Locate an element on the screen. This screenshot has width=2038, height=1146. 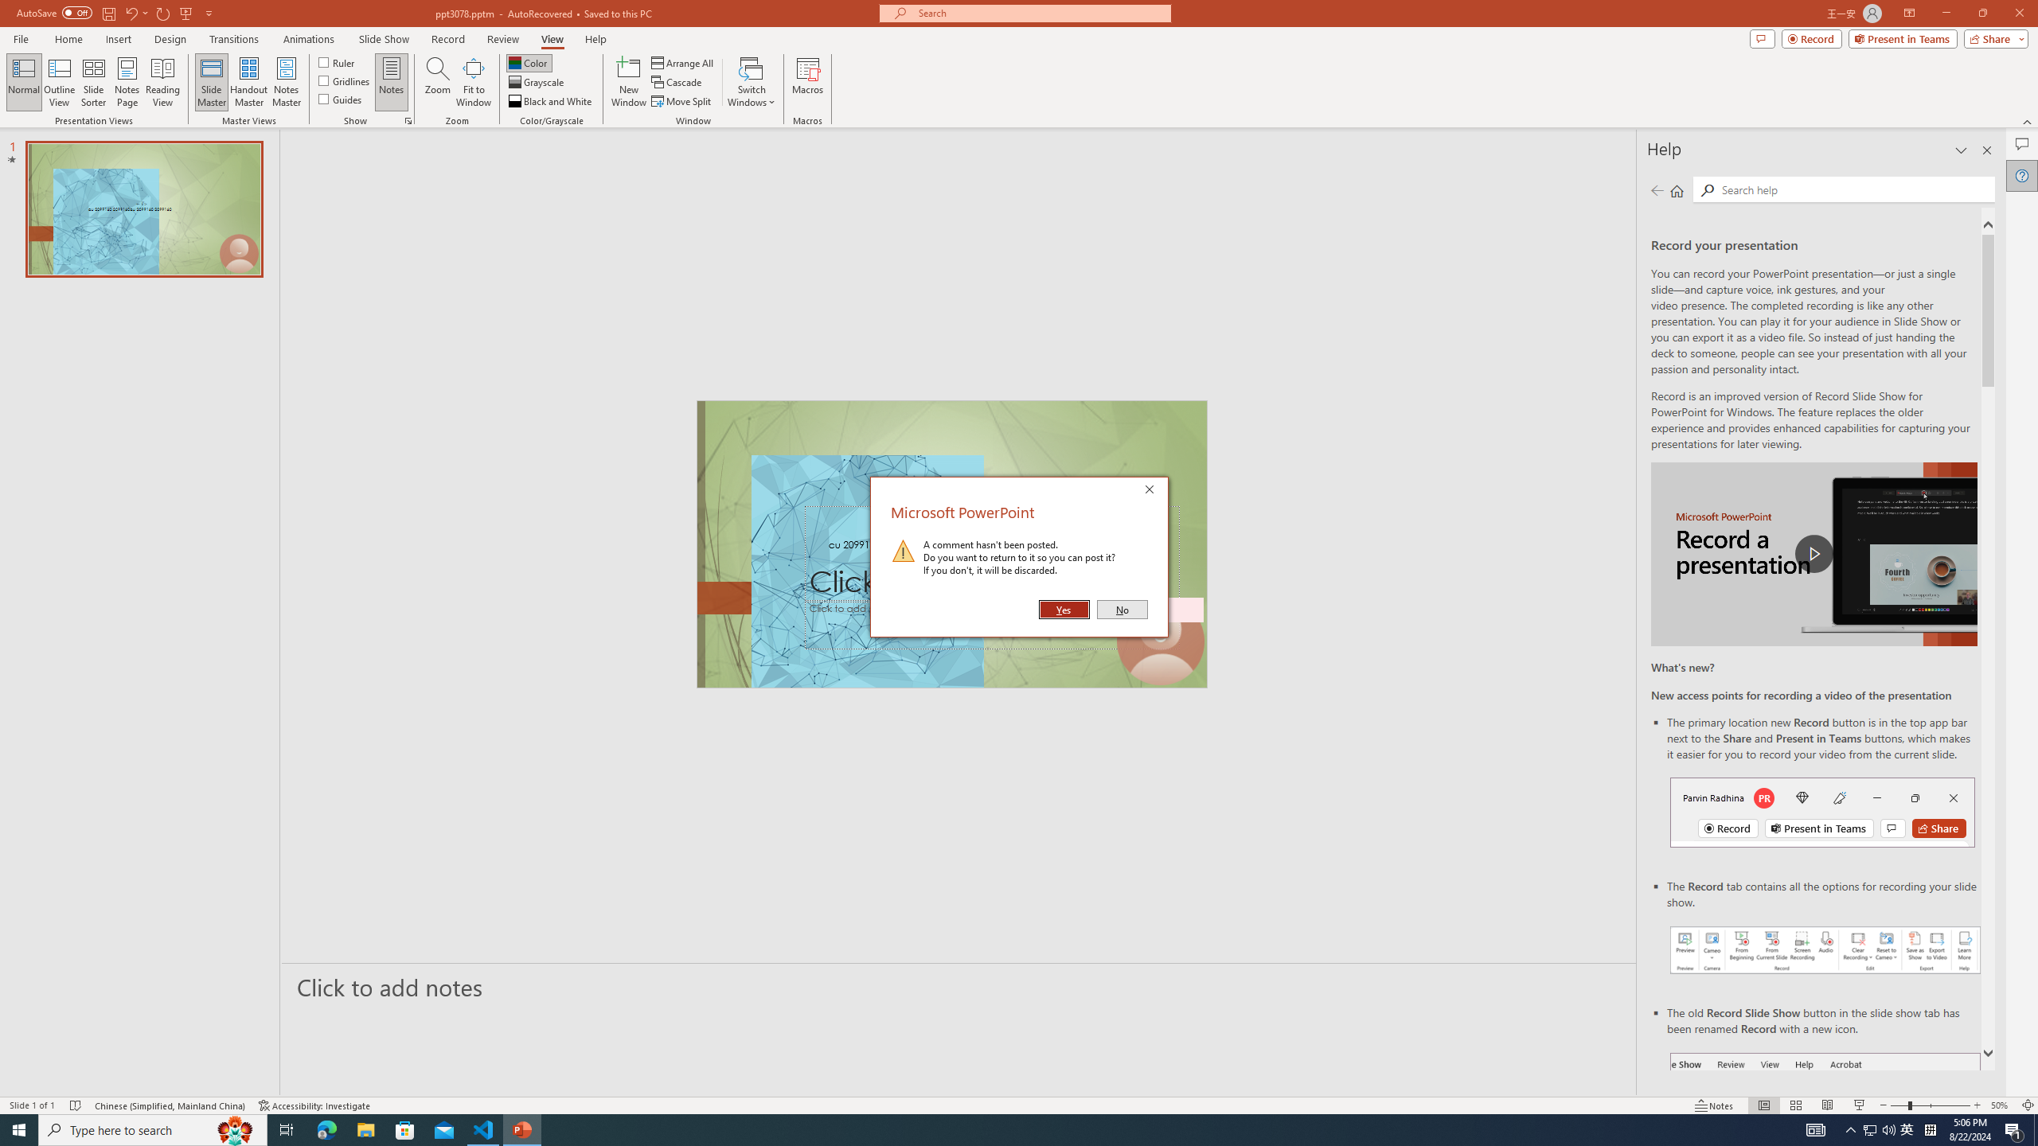
Macros is located at coordinates (807, 82).